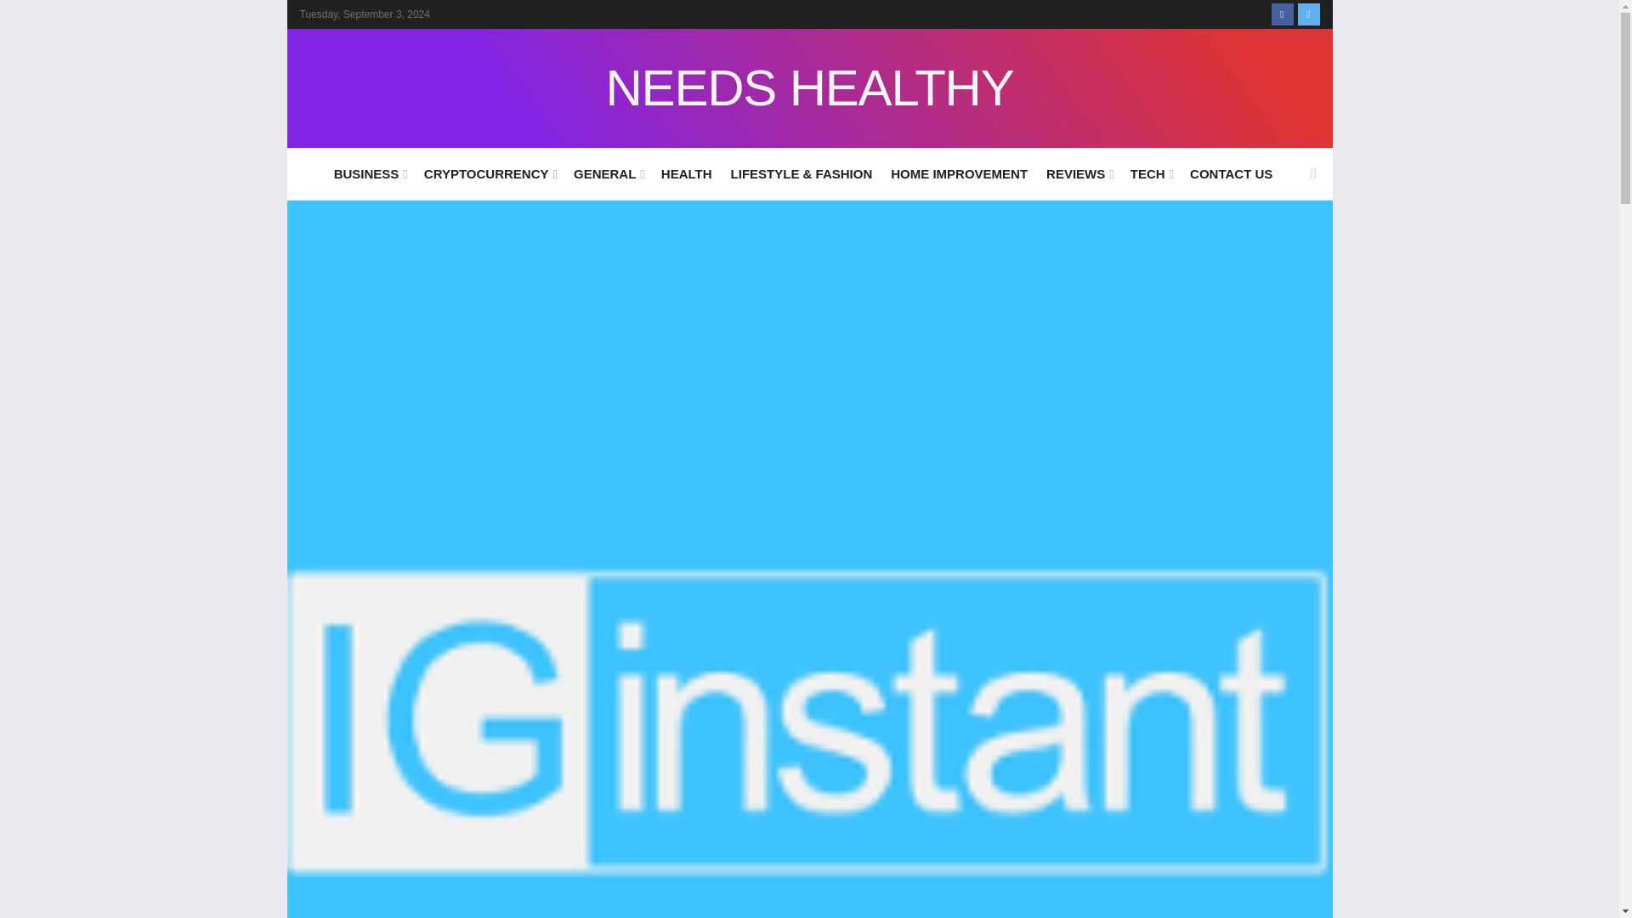 This screenshot has height=918, width=1632. Describe the element at coordinates (609, 173) in the screenshot. I see `GENERAL` at that location.